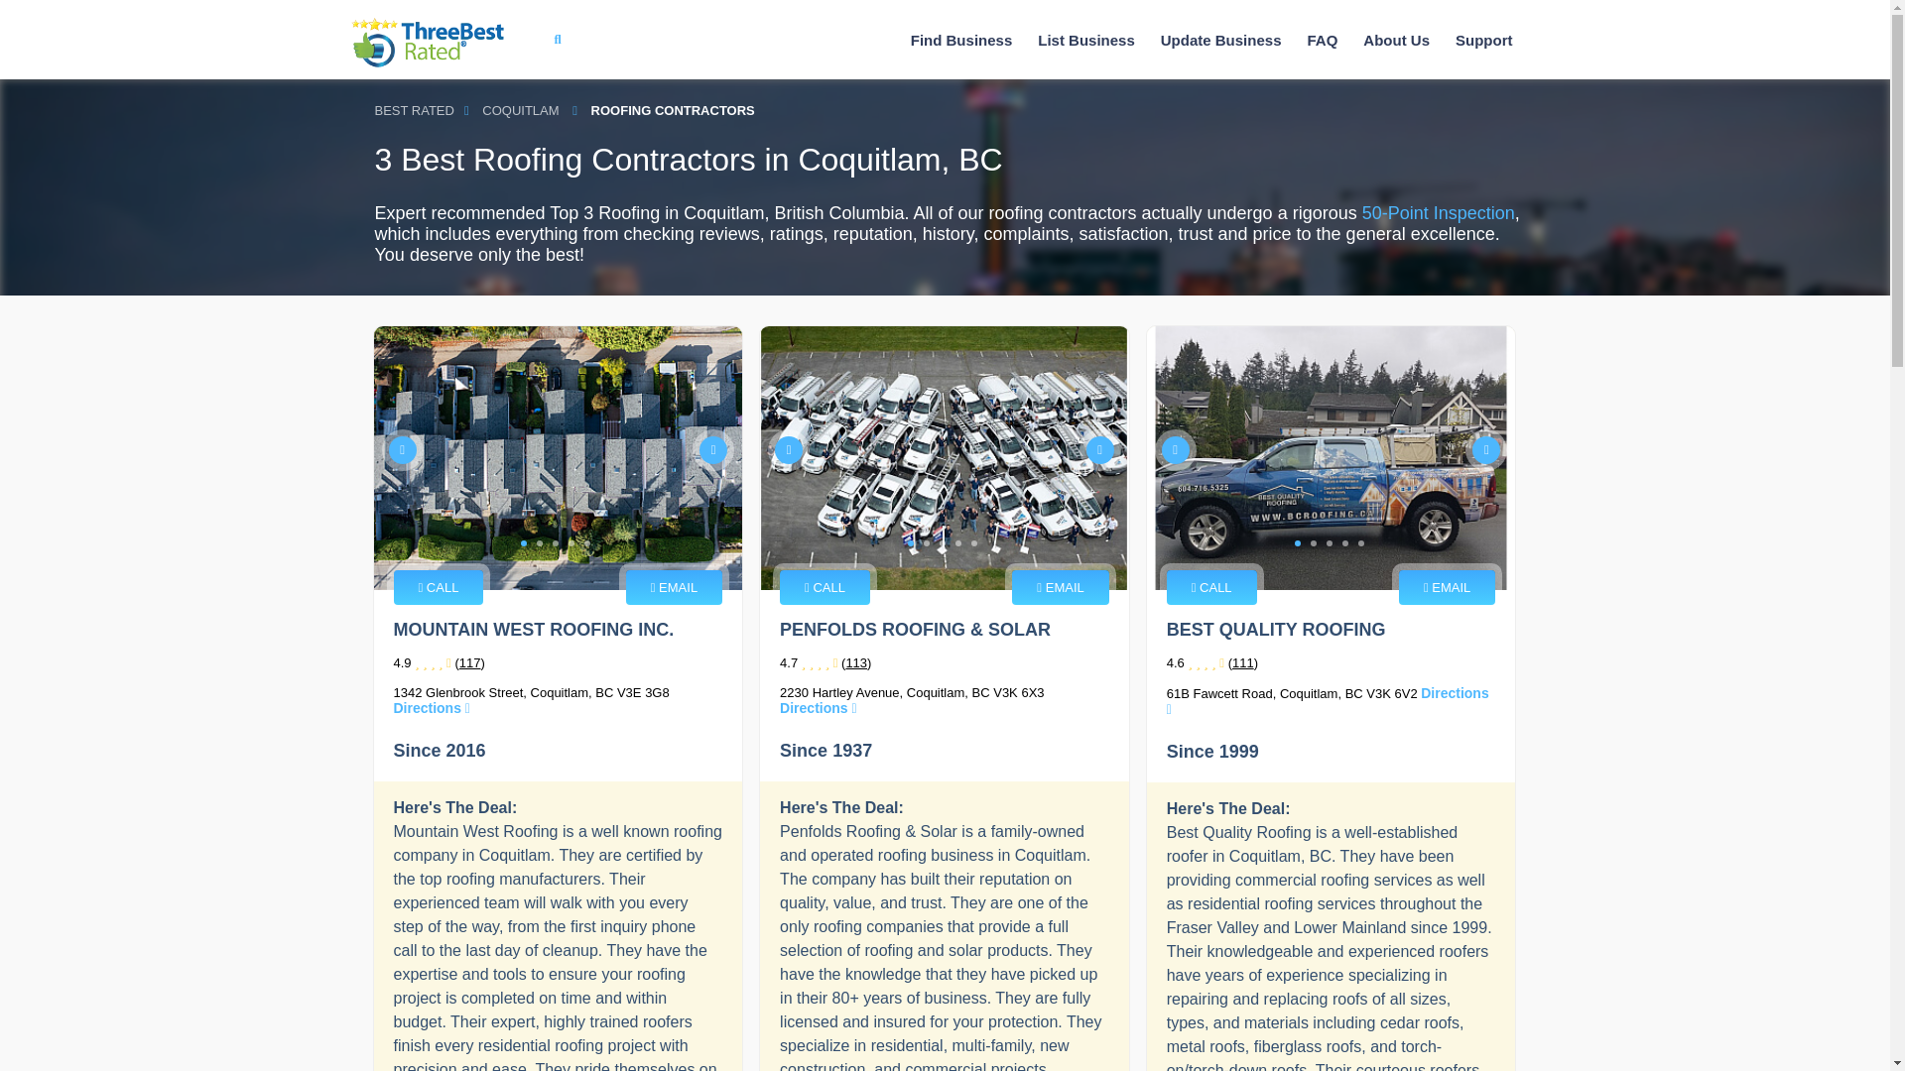 The height and width of the screenshot is (1071, 1905). Describe the element at coordinates (1438, 212) in the screenshot. I see `50-Point Inspection` at that location.